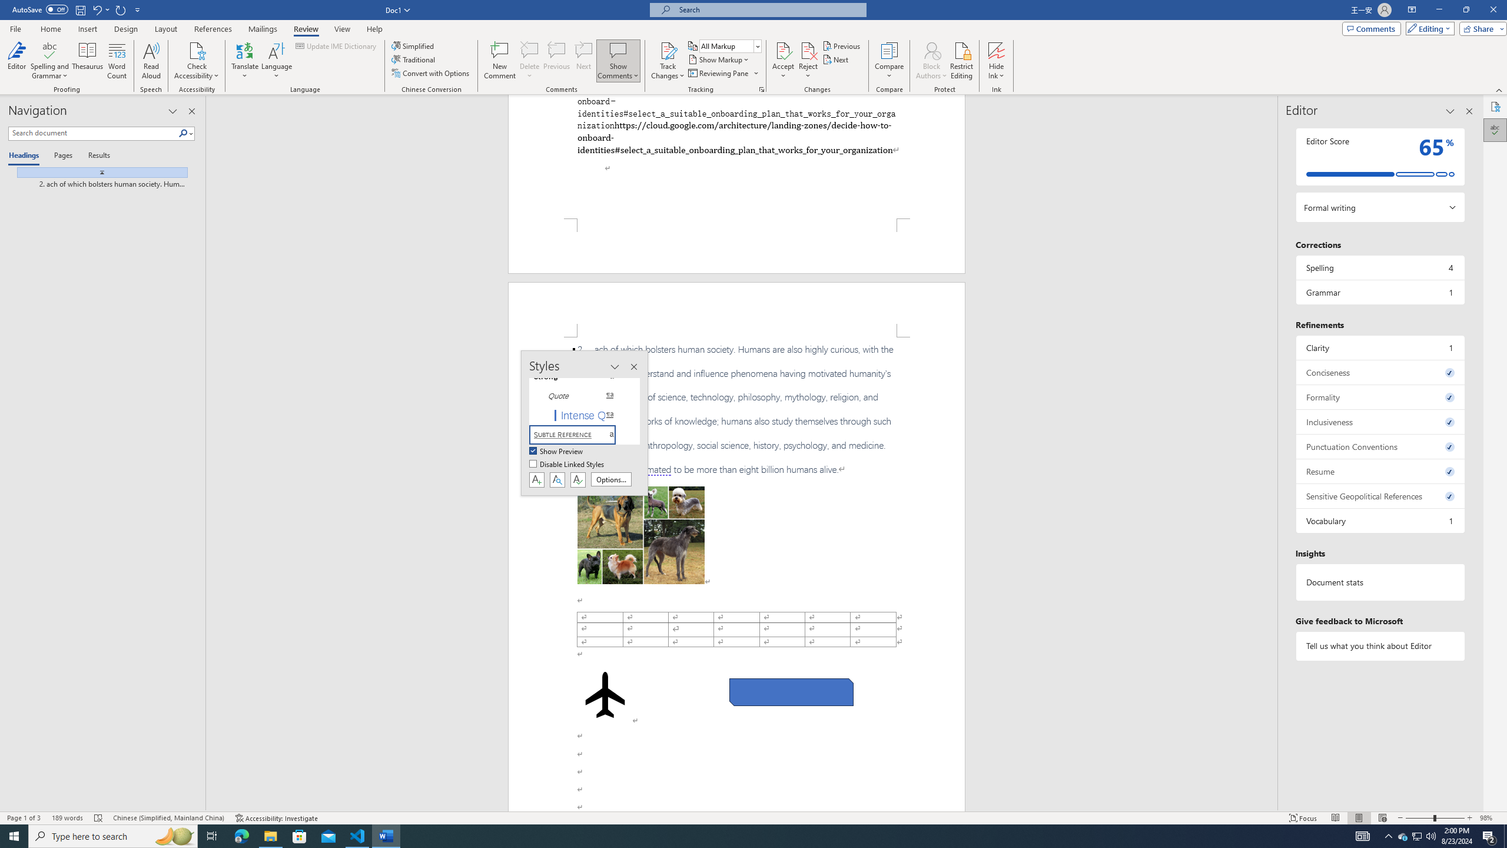 This screenshot has width=1507, height=848. What do you see at coordinates (1419, 818) in the screenshot?
I see `Zoom Out` at bounding box center [1419, 818].